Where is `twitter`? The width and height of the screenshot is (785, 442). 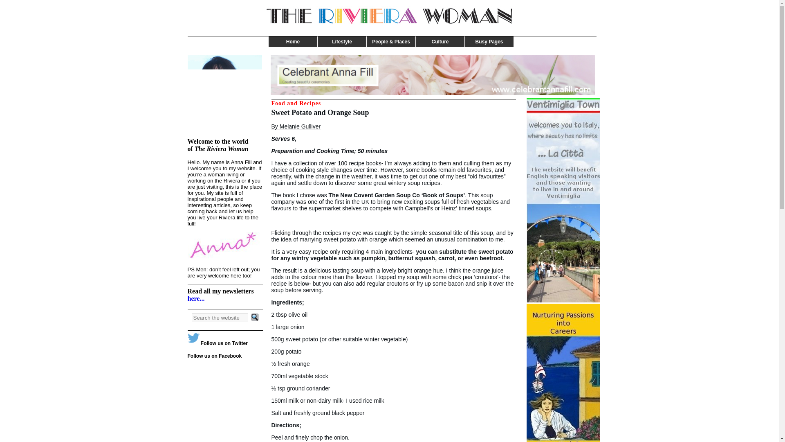 twitter is located at coordinates (198, 336).